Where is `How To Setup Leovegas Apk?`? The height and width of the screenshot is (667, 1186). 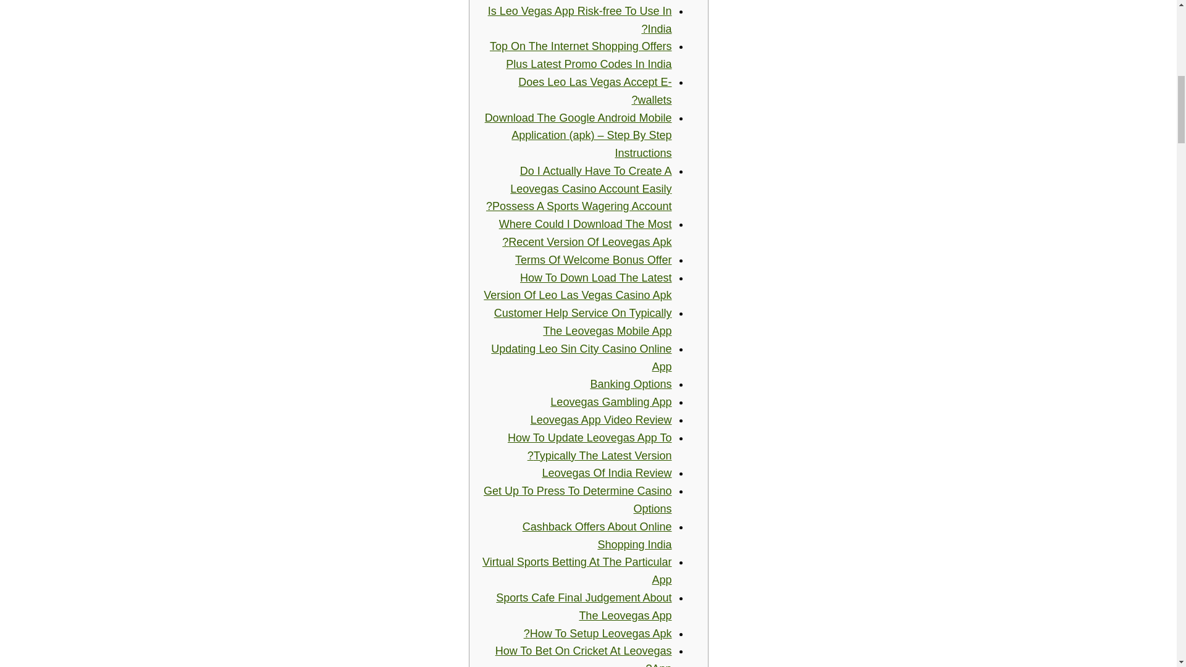
How To Setup Leovegas Apk? is located at coordinates (598, 634).